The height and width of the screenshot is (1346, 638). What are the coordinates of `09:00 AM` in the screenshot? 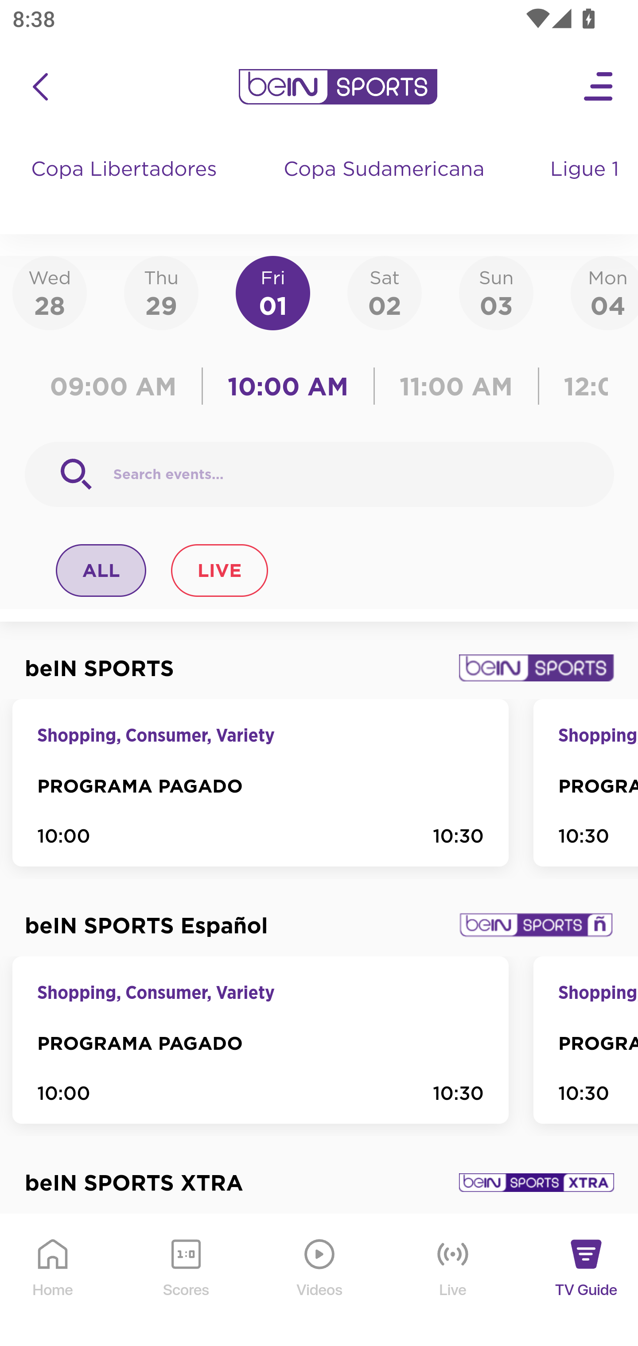 It's located at (117, 386).